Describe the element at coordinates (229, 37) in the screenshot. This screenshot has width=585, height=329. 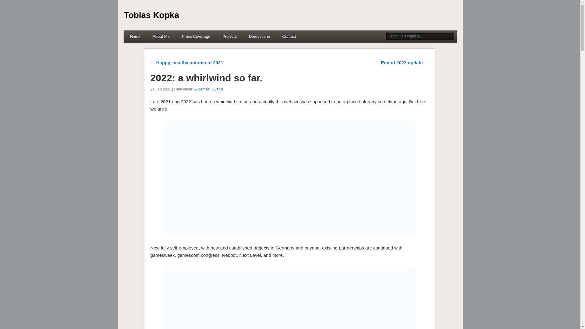
I see `Projects` at that location.